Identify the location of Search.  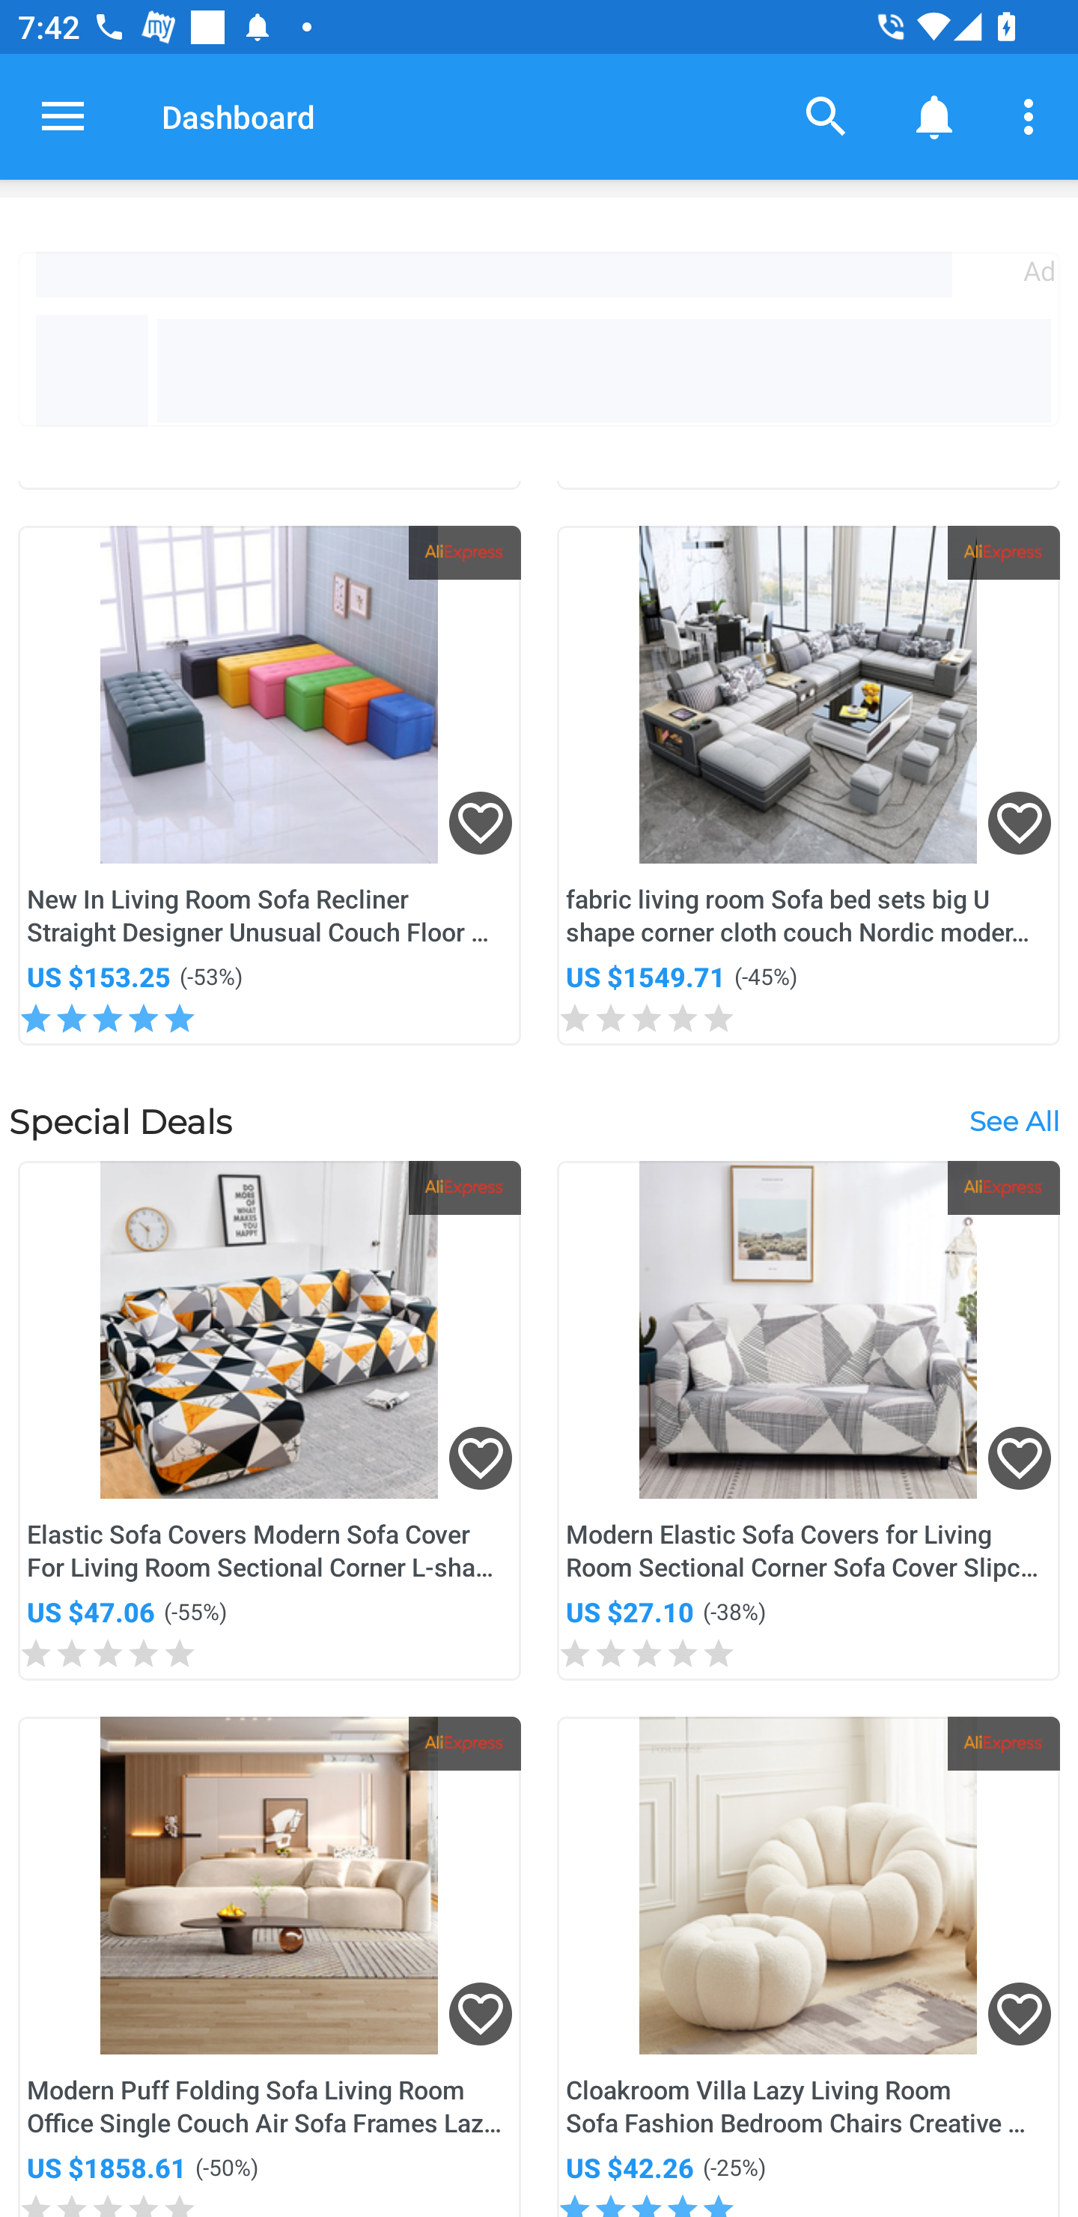
(826, 115).